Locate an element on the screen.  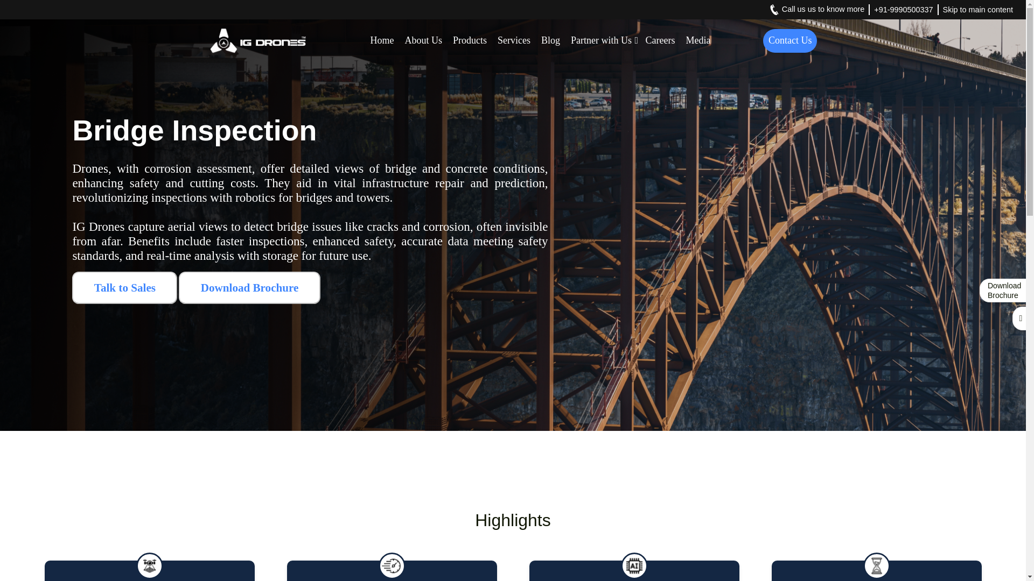
Skip to main content is located at coordinates (978, 10).